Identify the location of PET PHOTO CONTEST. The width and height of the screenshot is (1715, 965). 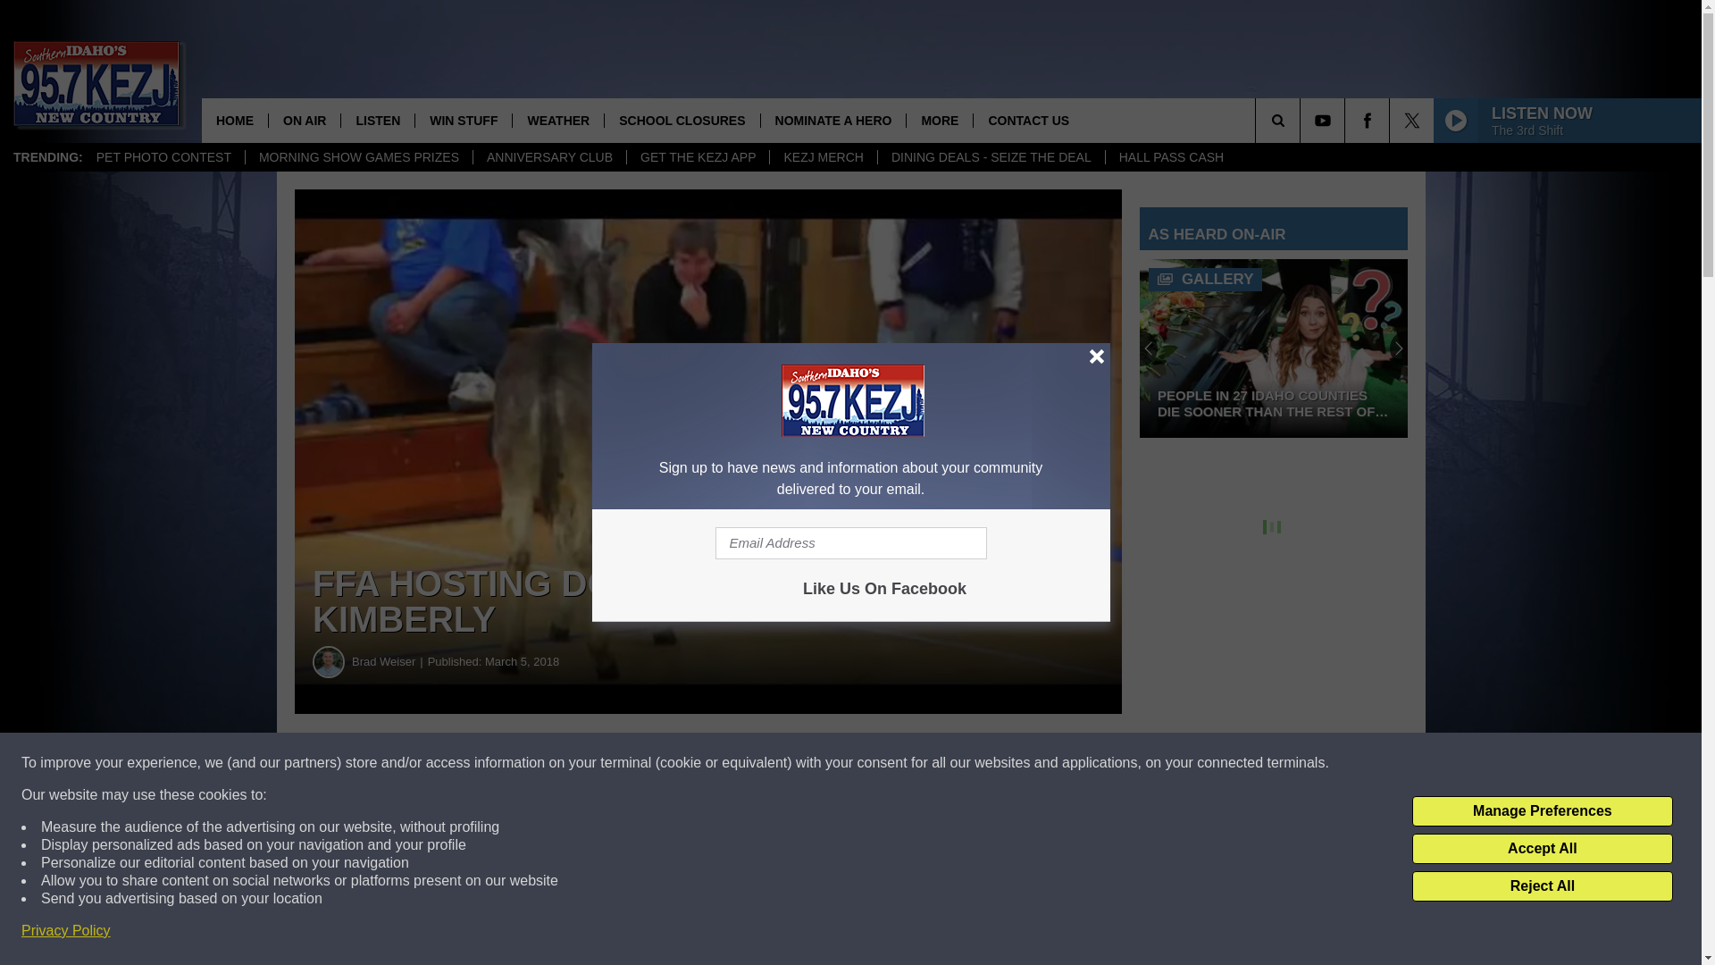
(163, 157).